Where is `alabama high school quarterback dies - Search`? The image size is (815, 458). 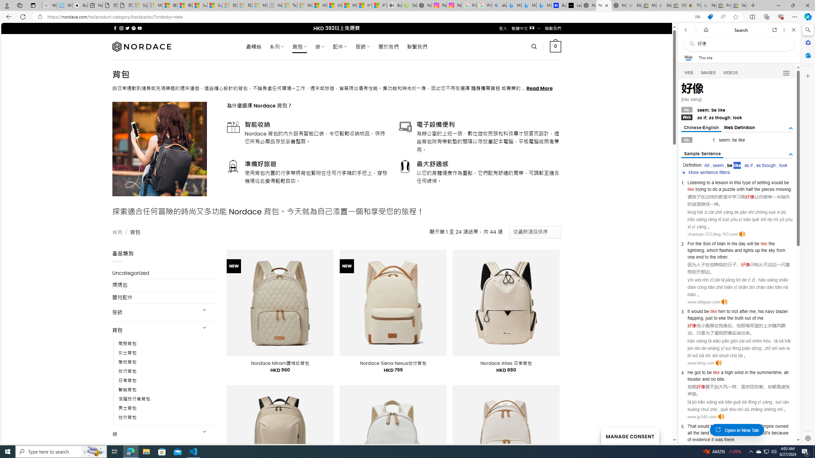
alabama high school quarterback dies - Search is located at coordinates (499, 5).